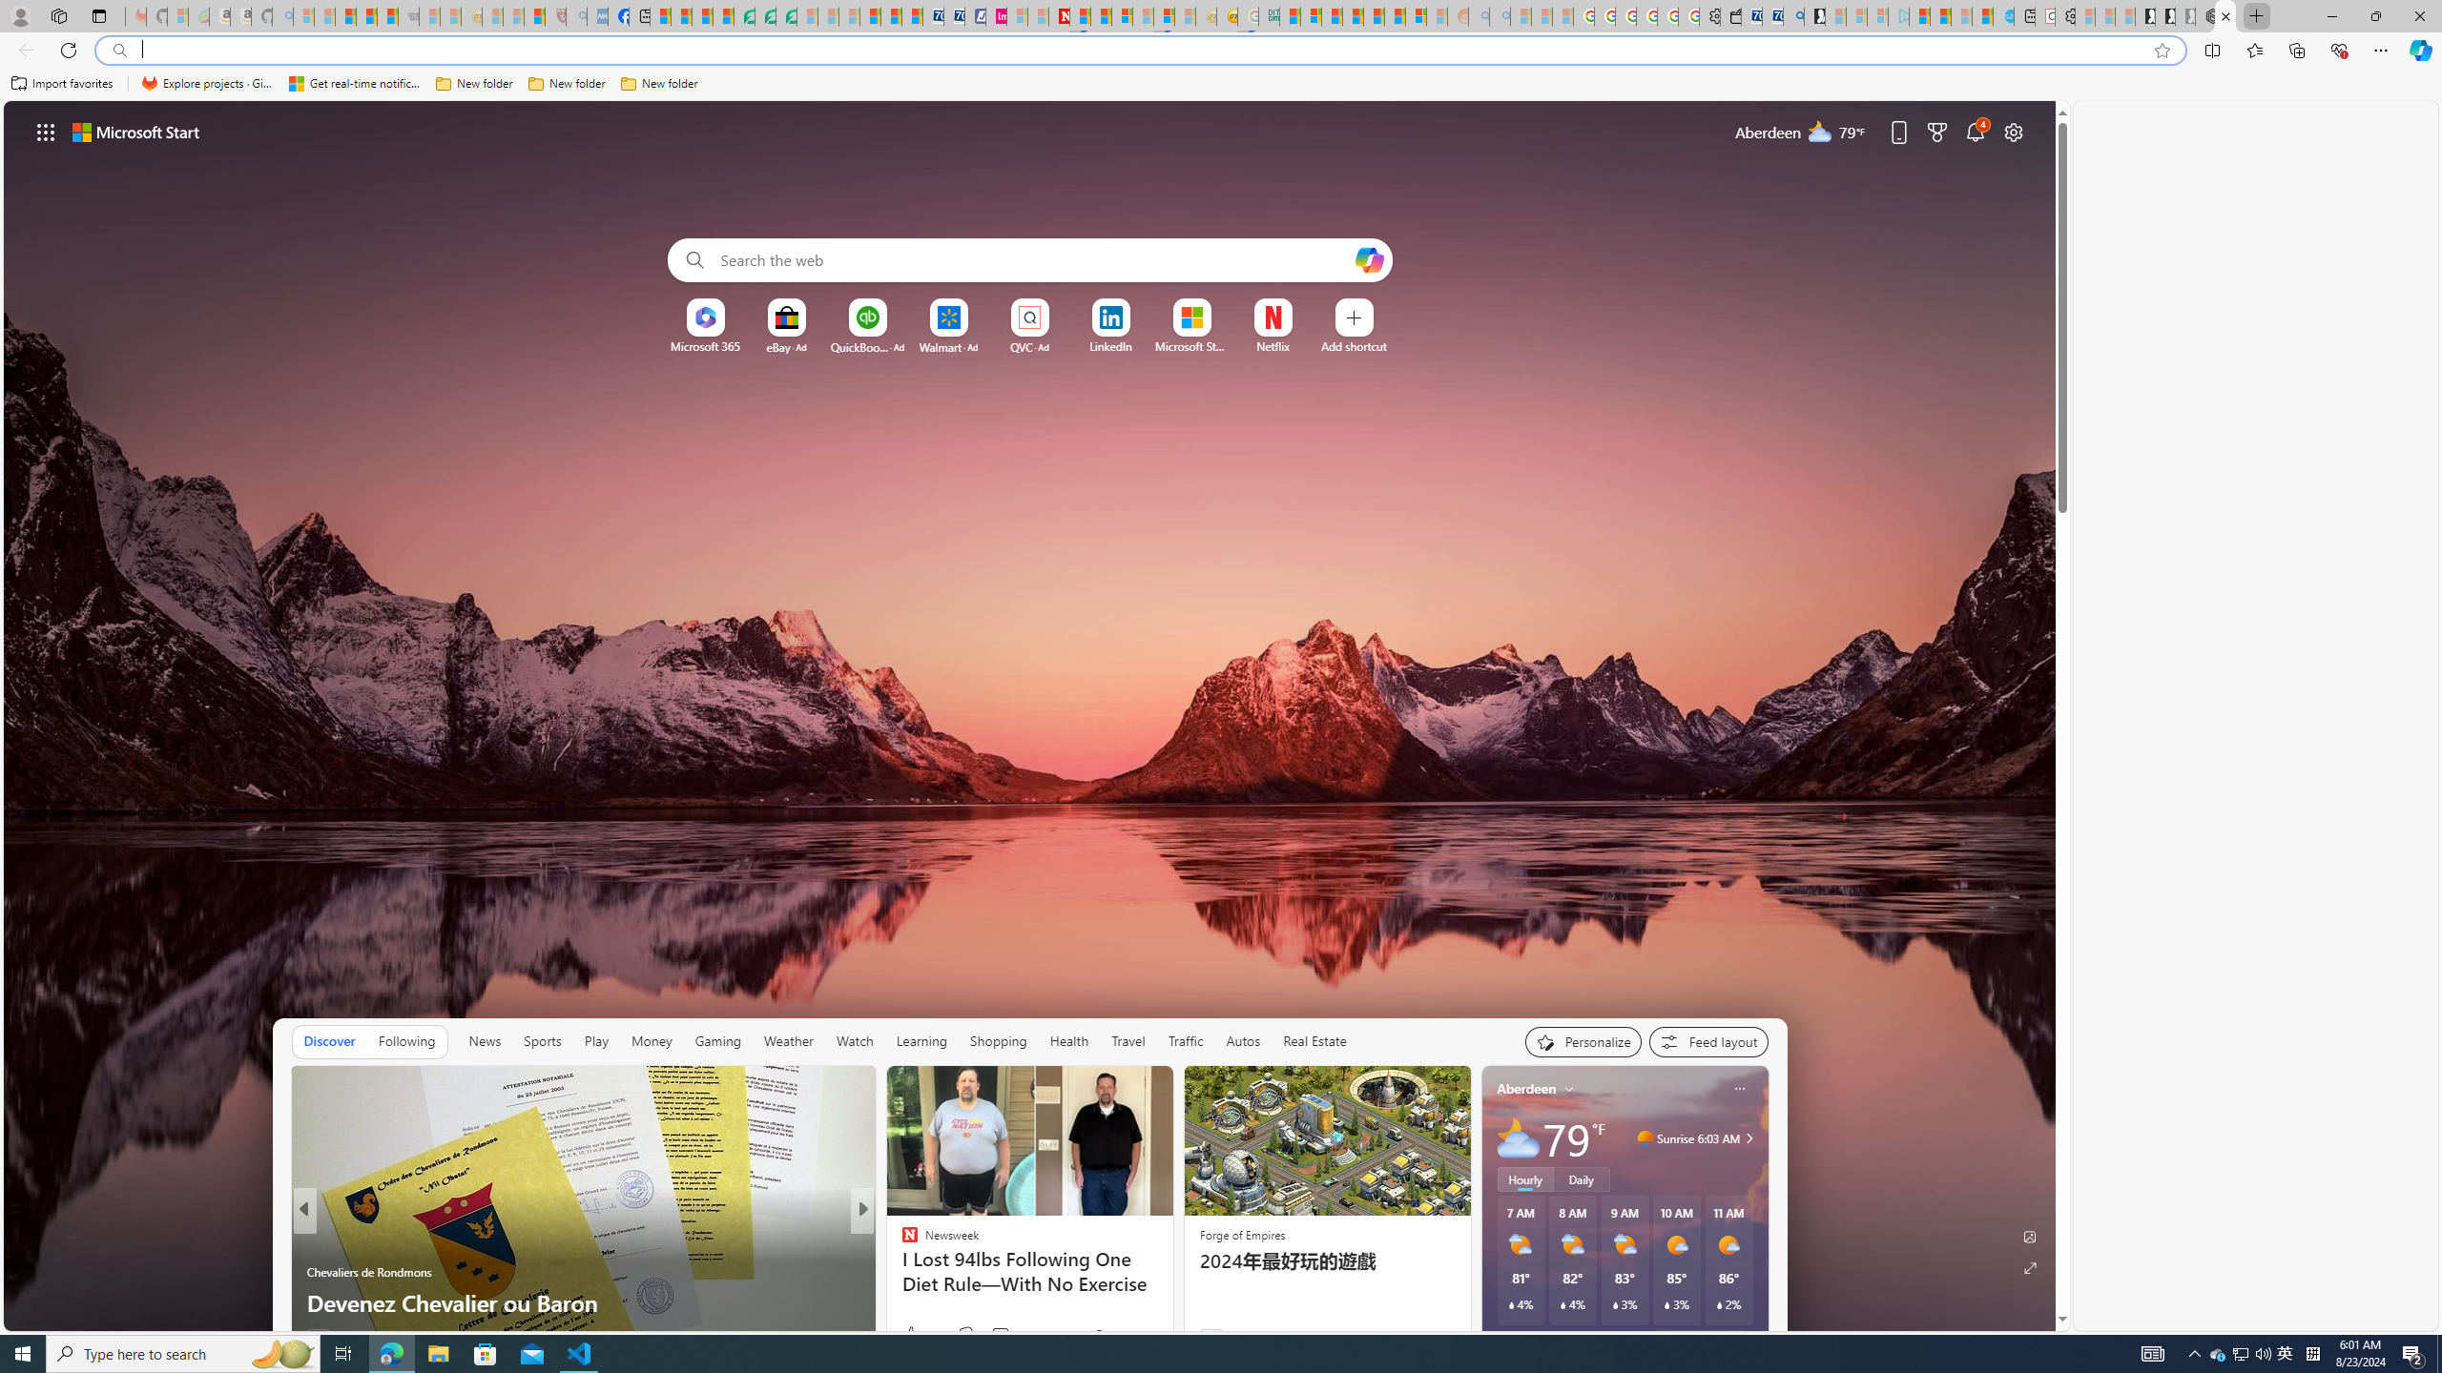 The width and height of the screenshot is (2442, 1373). Describe the element at coordinates (1500, 16) in the screenshot. I see `Utah sues federal government - Search - Sleeping` at that location.